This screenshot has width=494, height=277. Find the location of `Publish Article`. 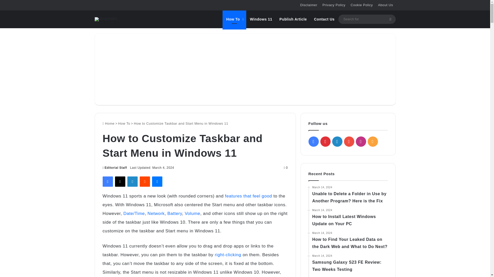

Publish Article is located at coordinates (293, 19).